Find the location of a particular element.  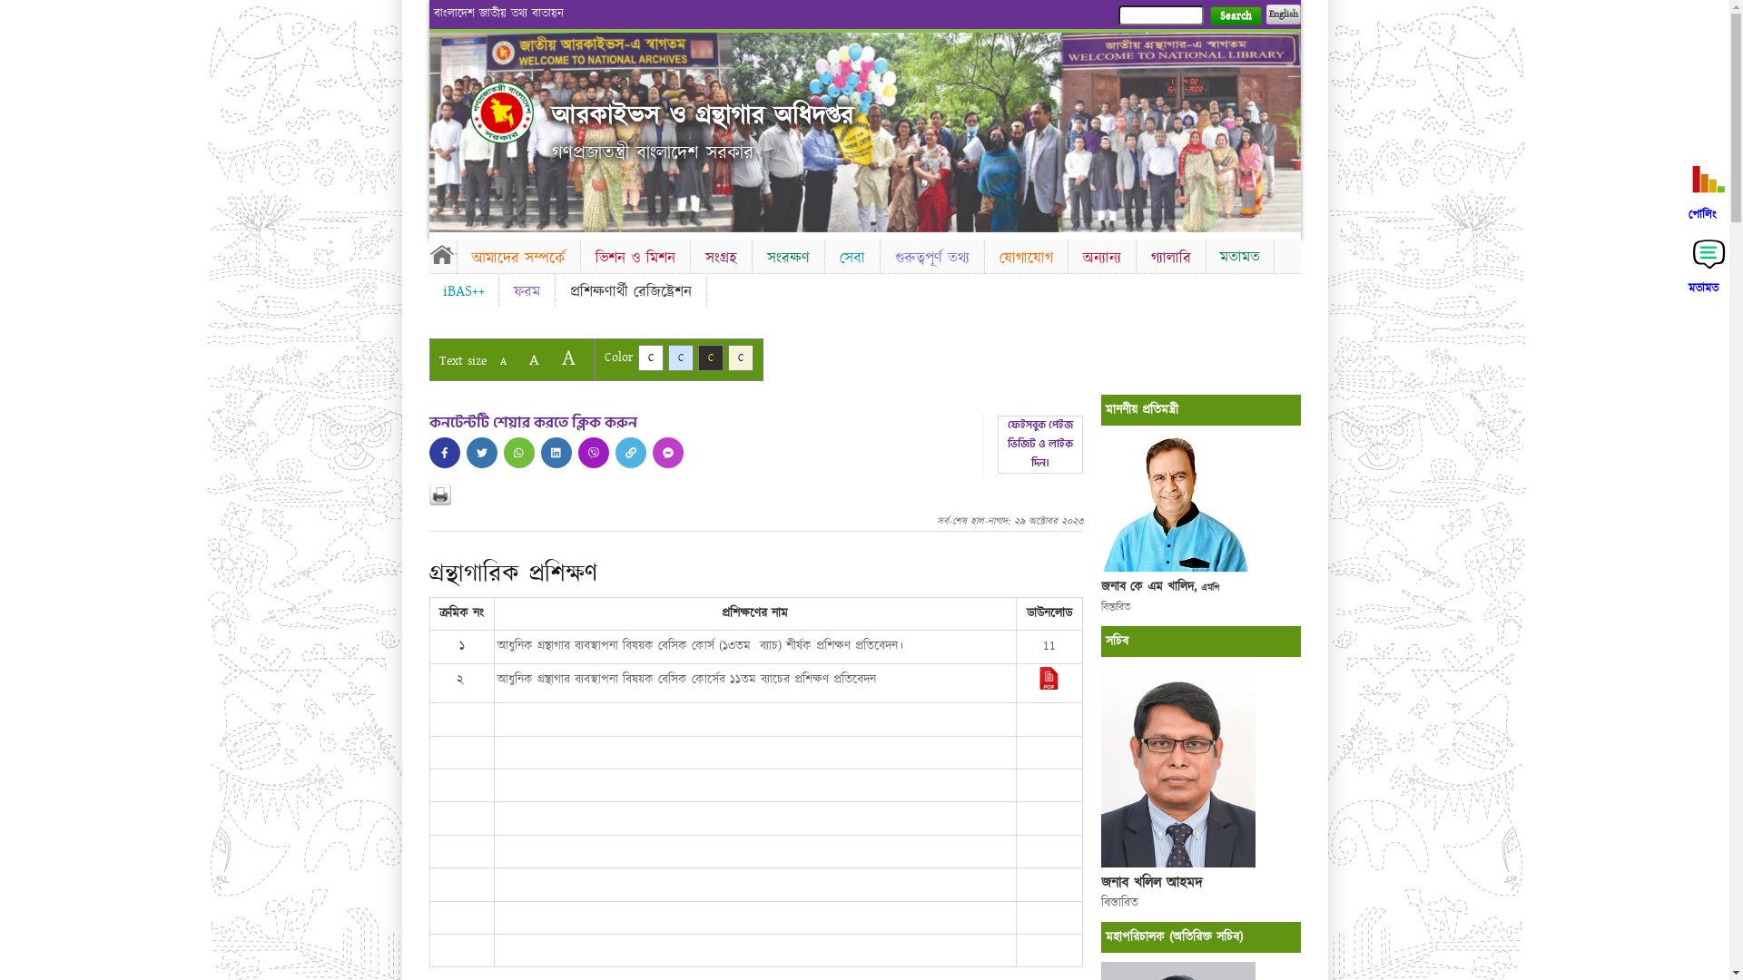

iBAS++ is located at coordinates (463, 291).